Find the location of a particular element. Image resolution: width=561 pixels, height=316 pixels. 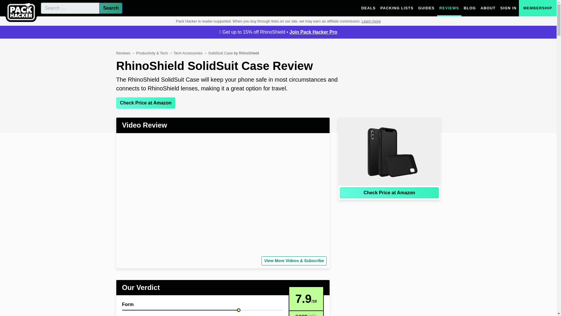

SIGN IN is located at coordinates (508, 8).